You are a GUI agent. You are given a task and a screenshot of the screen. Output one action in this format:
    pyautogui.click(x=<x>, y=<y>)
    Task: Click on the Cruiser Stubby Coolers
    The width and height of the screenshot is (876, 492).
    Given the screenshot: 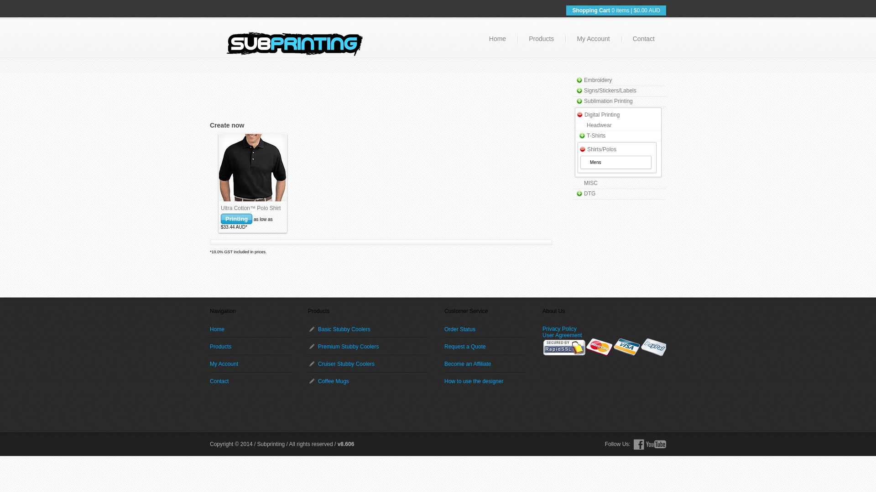 What is the action you would take?
    pyautogui.click(x=368, y=364)
    